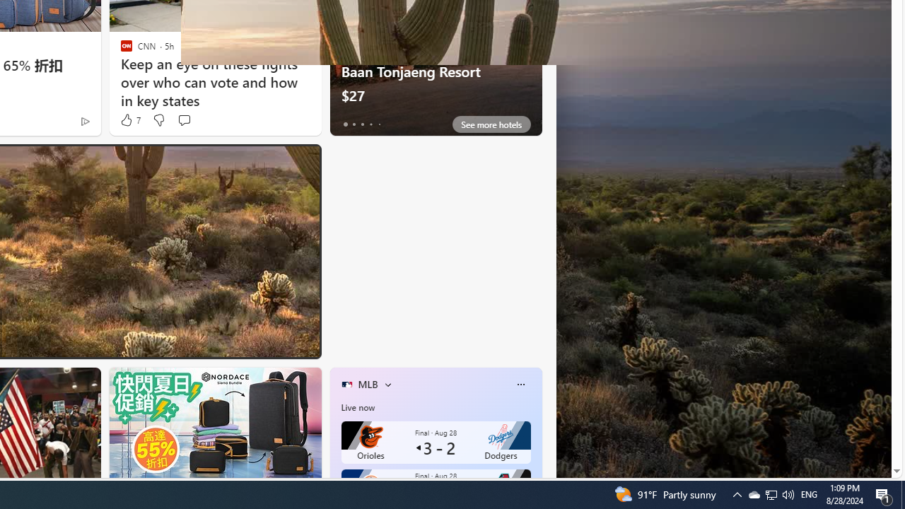 The height and width of the screenshot is (509, 905). I want to click on Stay protected while you browse with Microsoft Edge, so click(431, 308).